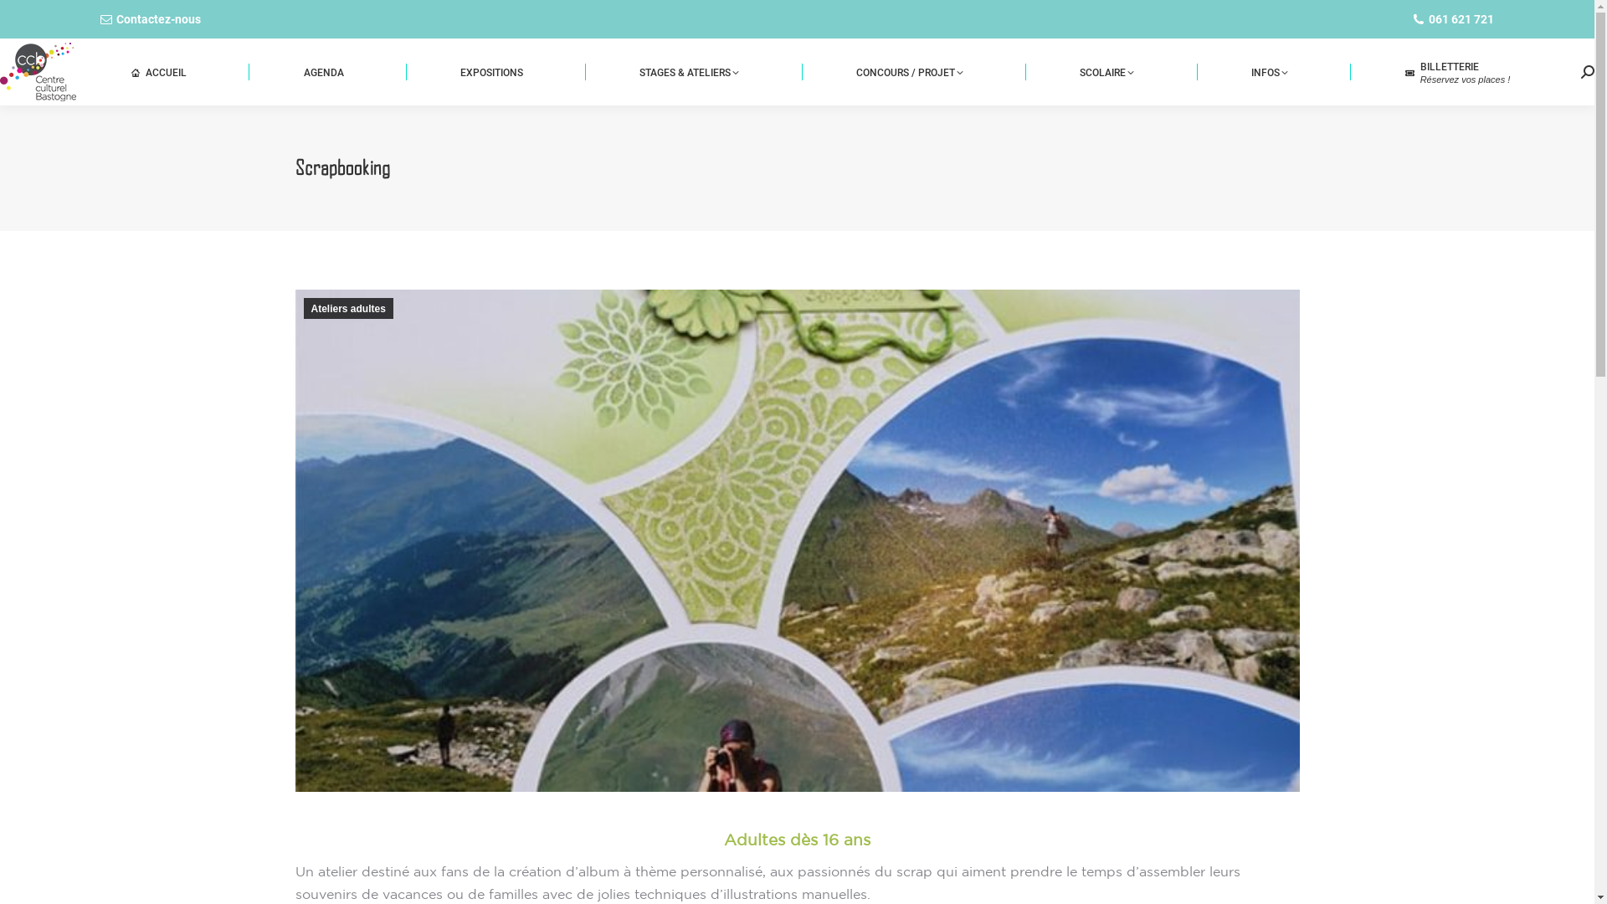 The image size is (1607, 904). I want to click on Contactez-nous, so click(151, 19).